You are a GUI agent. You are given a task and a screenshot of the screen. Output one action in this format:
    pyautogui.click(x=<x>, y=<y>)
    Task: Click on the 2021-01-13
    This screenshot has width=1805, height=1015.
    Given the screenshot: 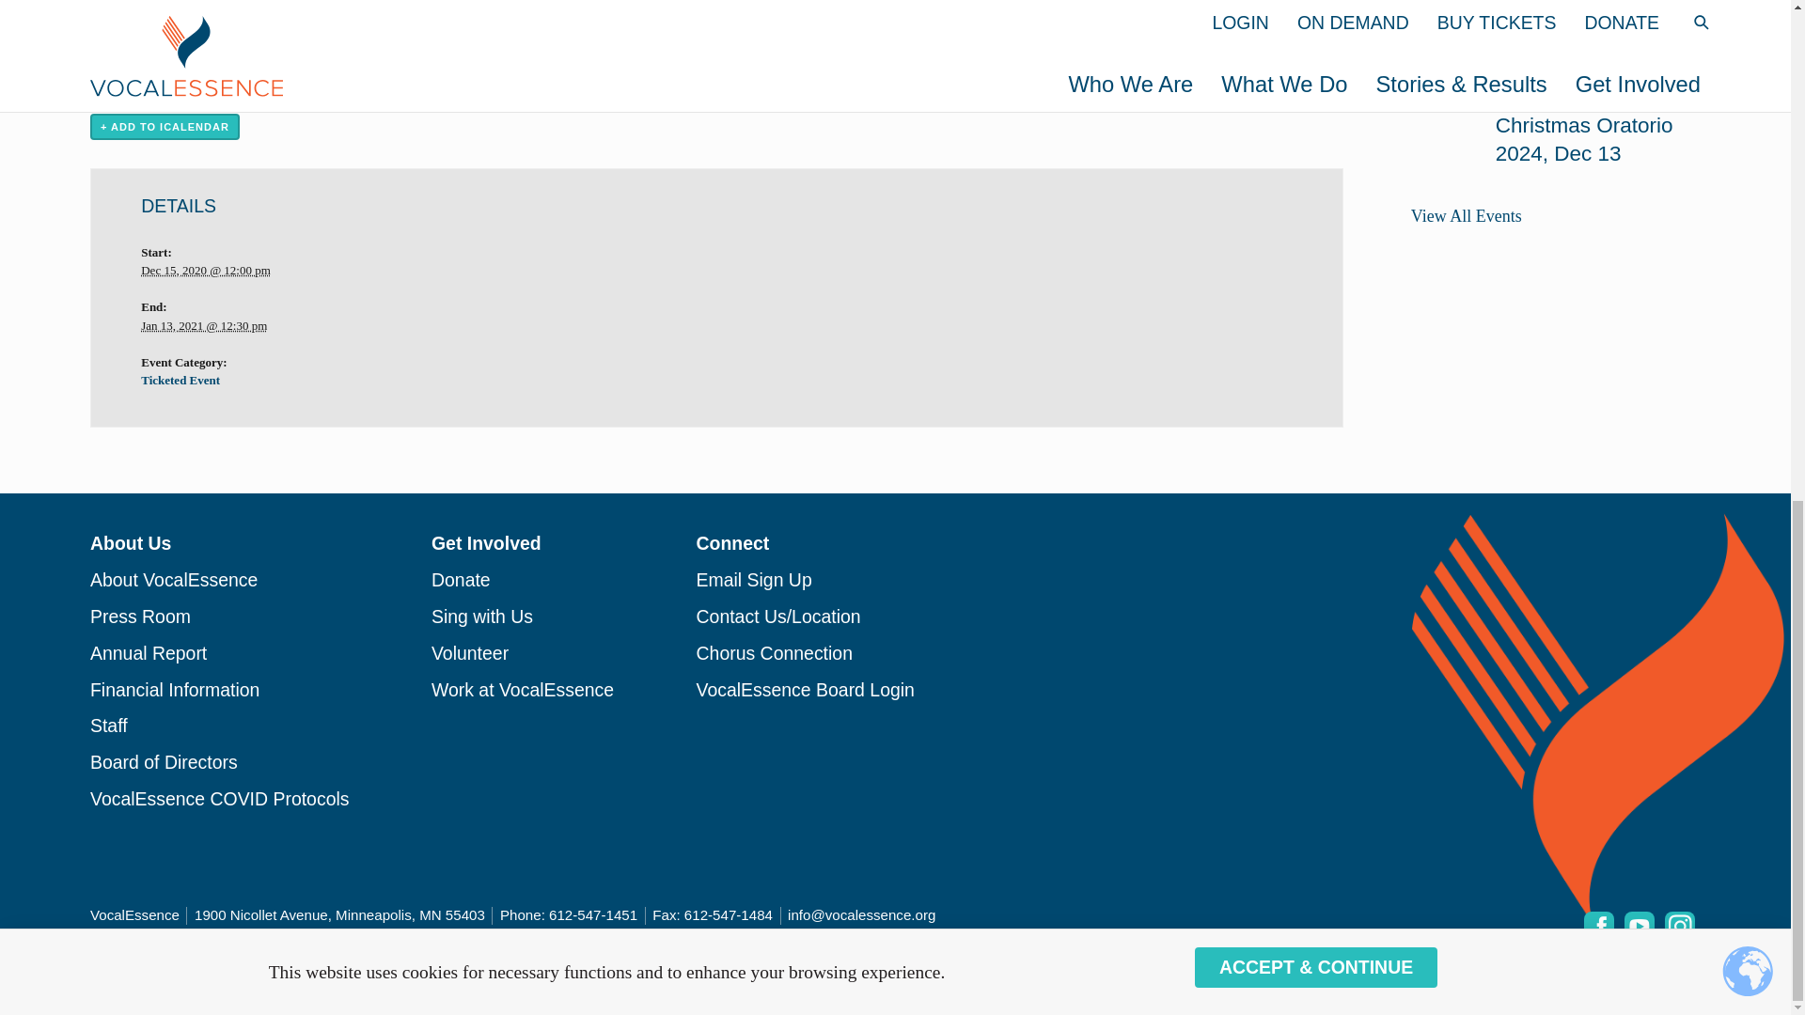 What is the action you would take?
    pyautogui.click(x=203, y=325)
    